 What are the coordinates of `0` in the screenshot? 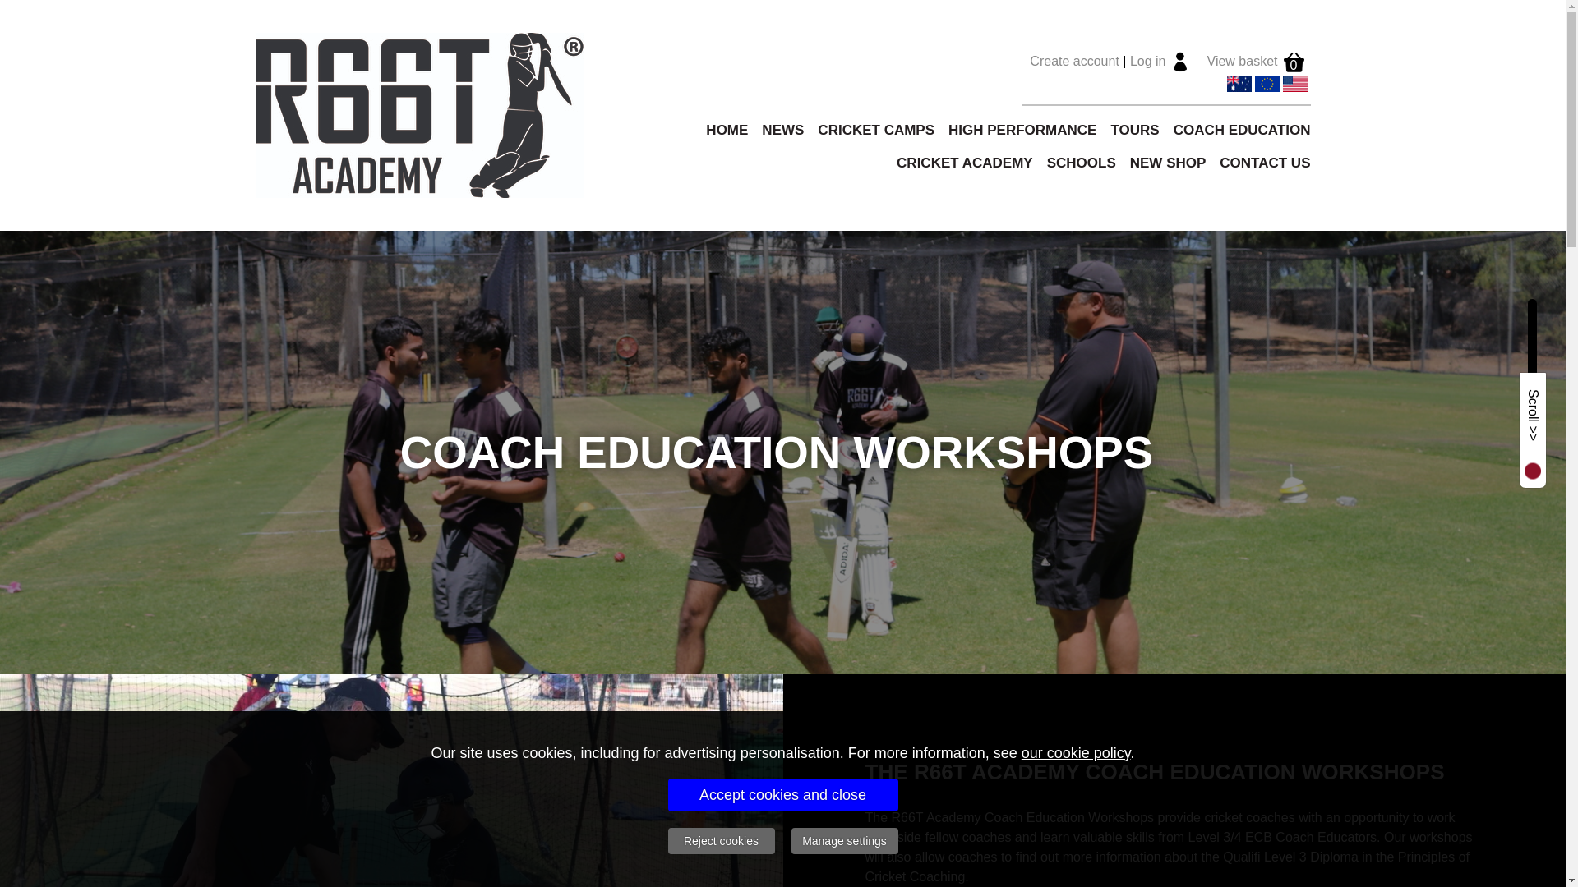 It's located at (1294, 61).